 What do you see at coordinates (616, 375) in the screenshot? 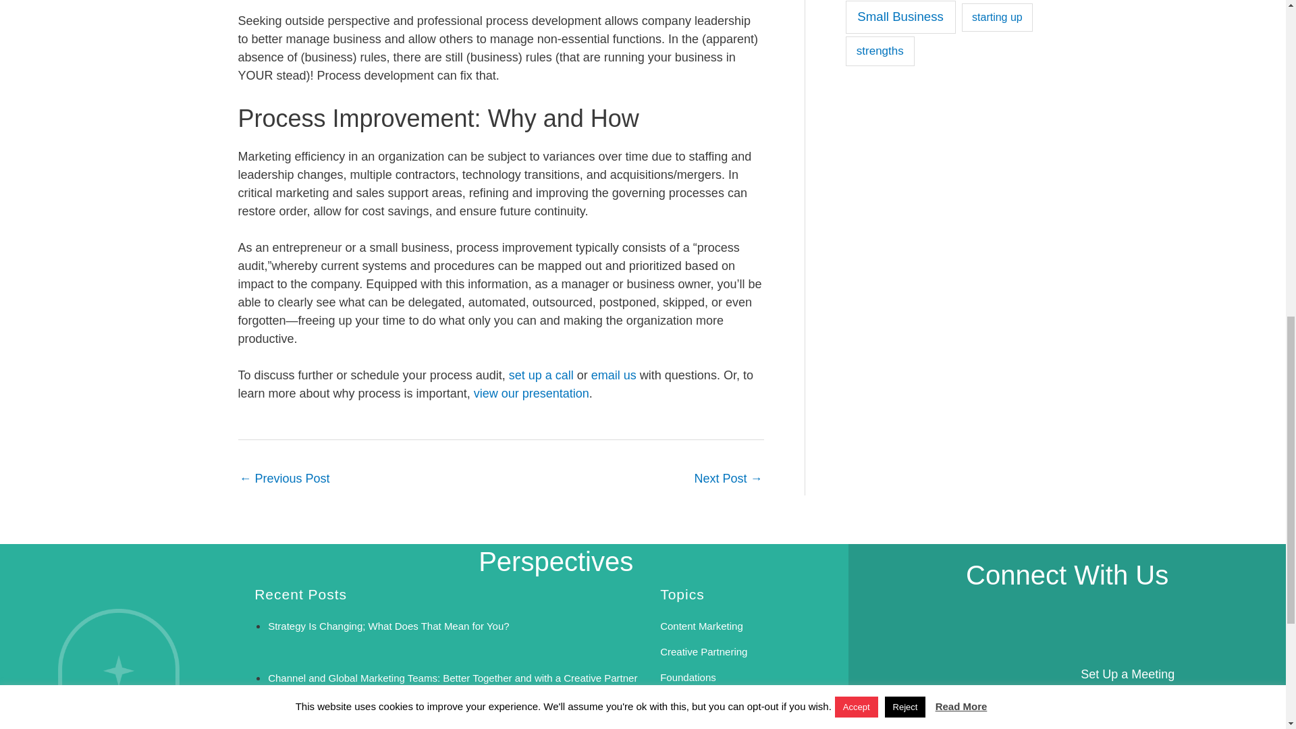
I see `email us` at bounding box center [616, 375].